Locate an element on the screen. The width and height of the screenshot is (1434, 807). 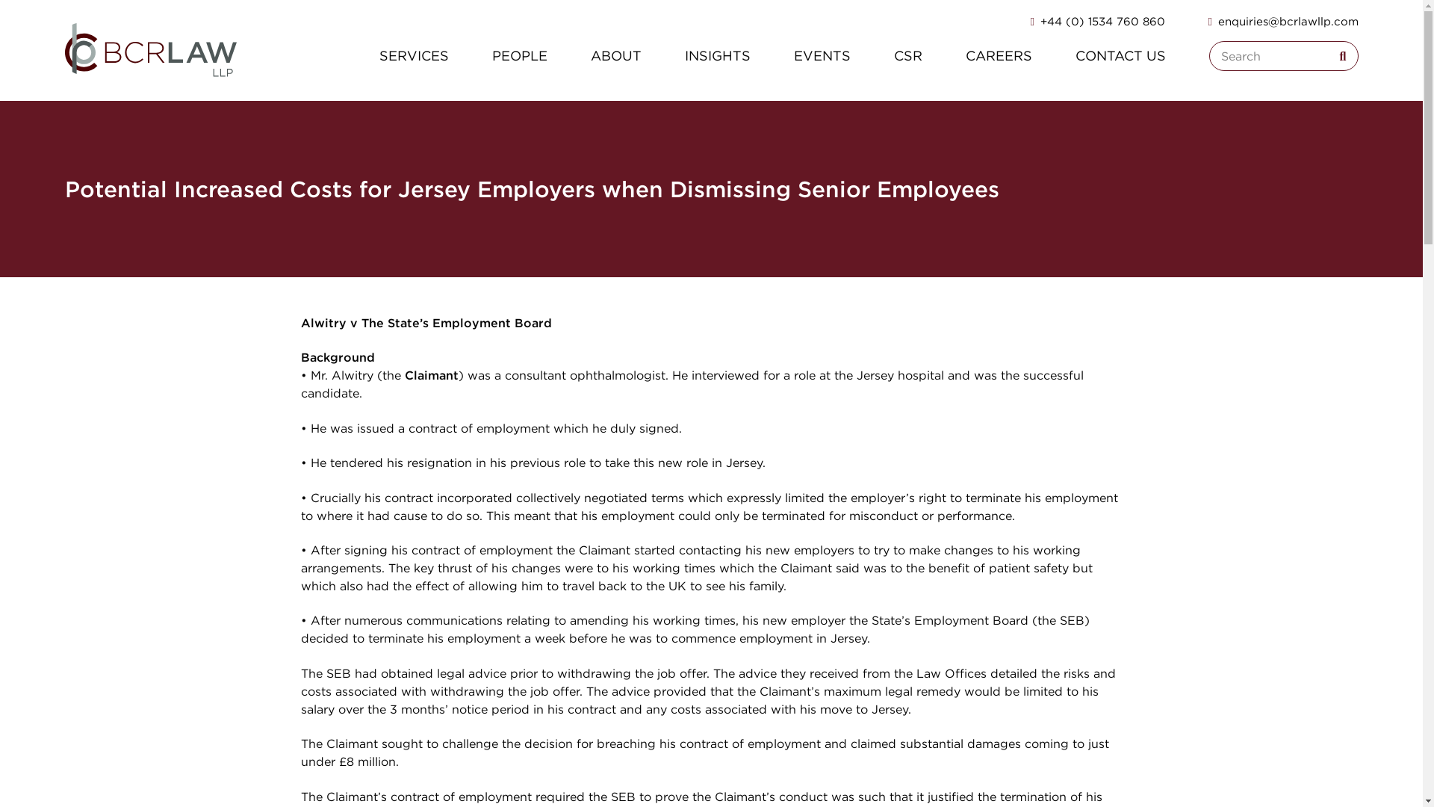
SERVICES is located at coordinates (414, 55).